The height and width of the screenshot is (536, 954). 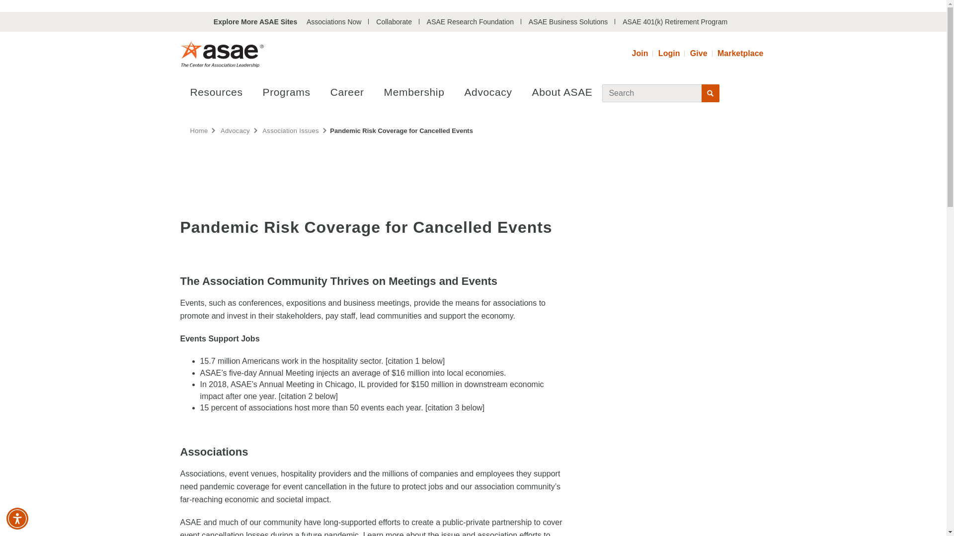 I want to click on Give, so click(x=699, y=54).